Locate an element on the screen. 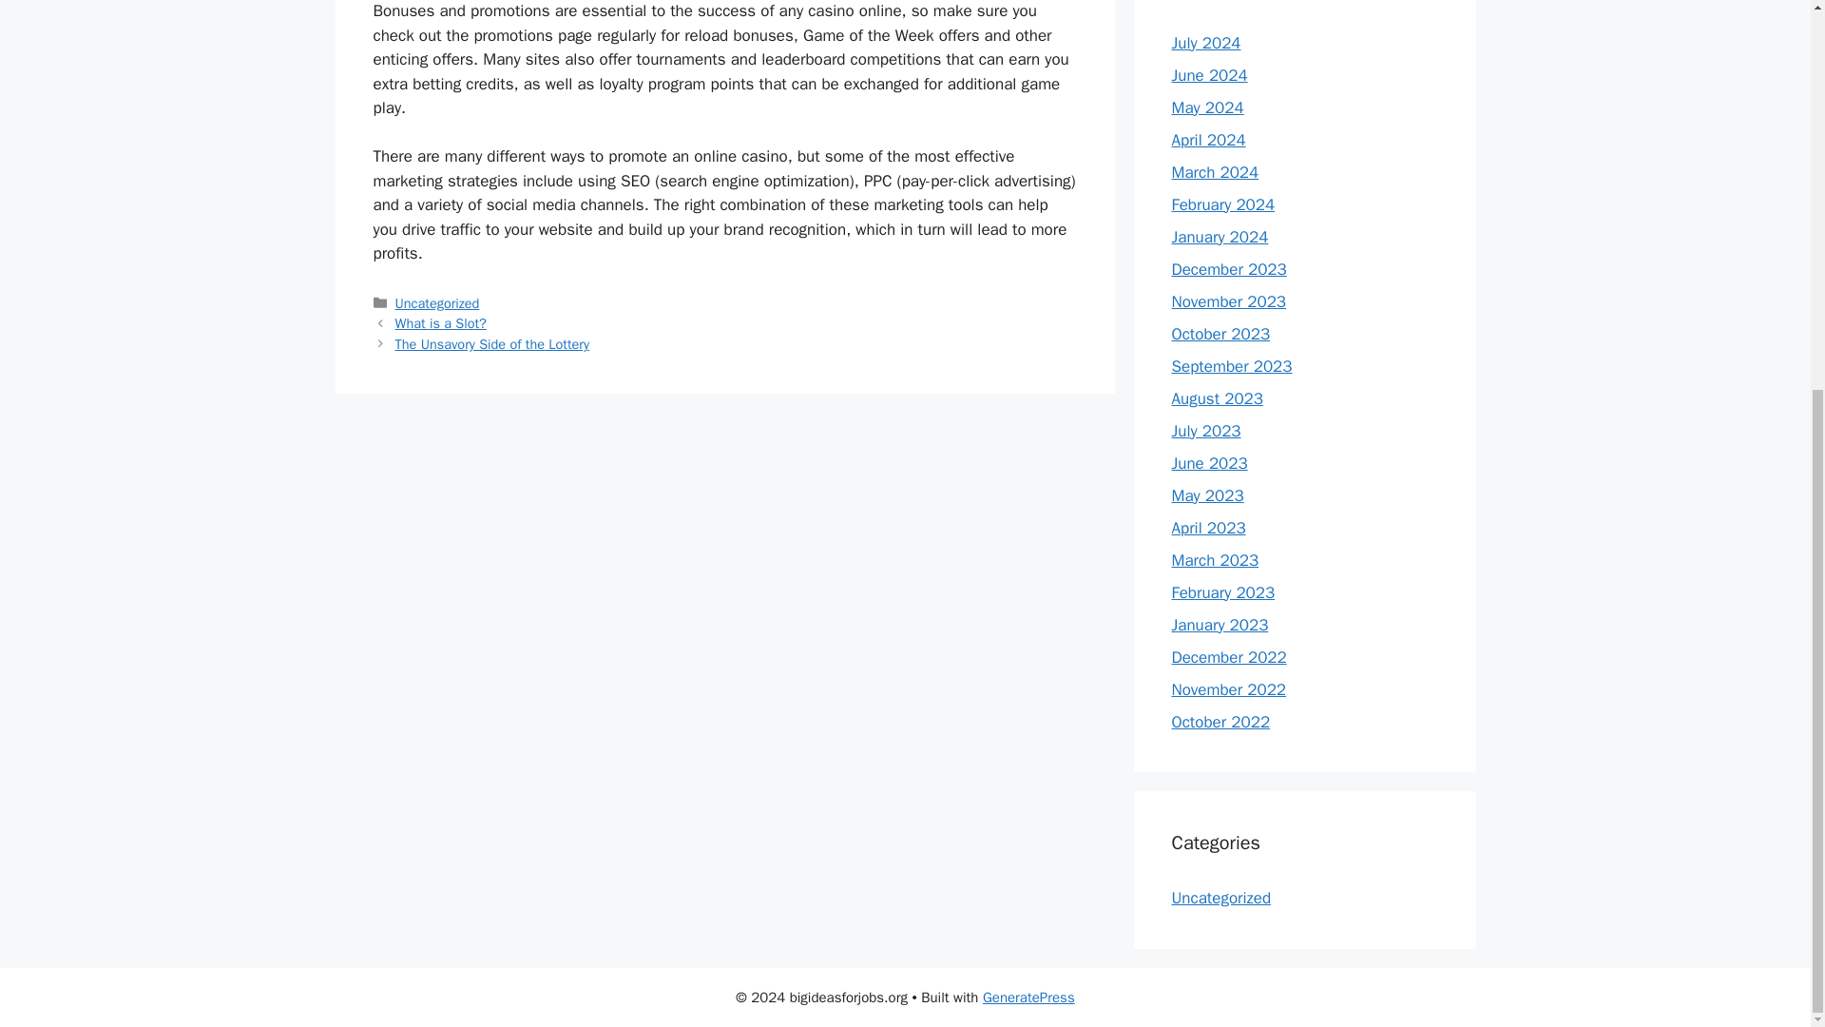  March 2023 is located at coordinates (1215, 559).